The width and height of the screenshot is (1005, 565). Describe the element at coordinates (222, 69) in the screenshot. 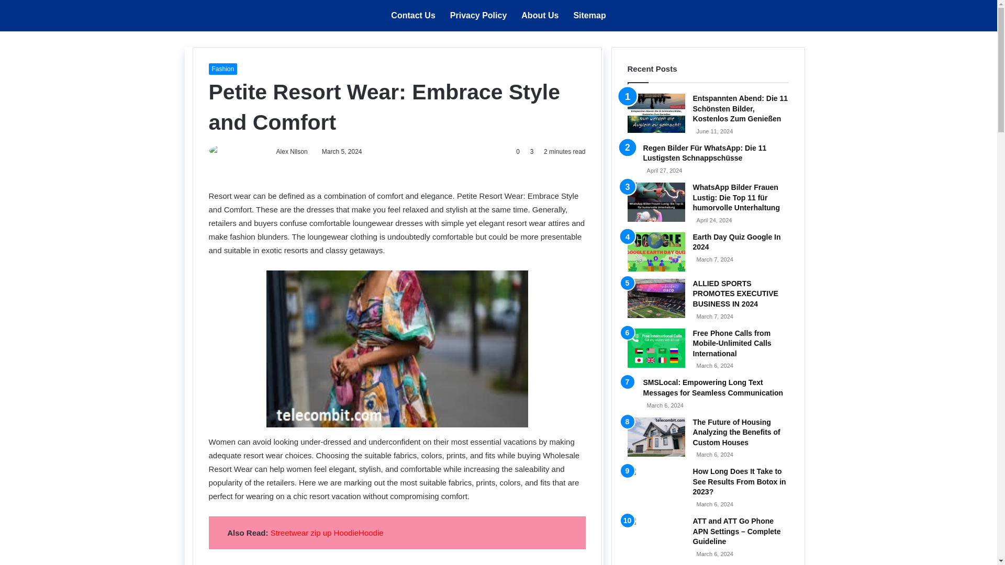

I see `Fashion` at that location.